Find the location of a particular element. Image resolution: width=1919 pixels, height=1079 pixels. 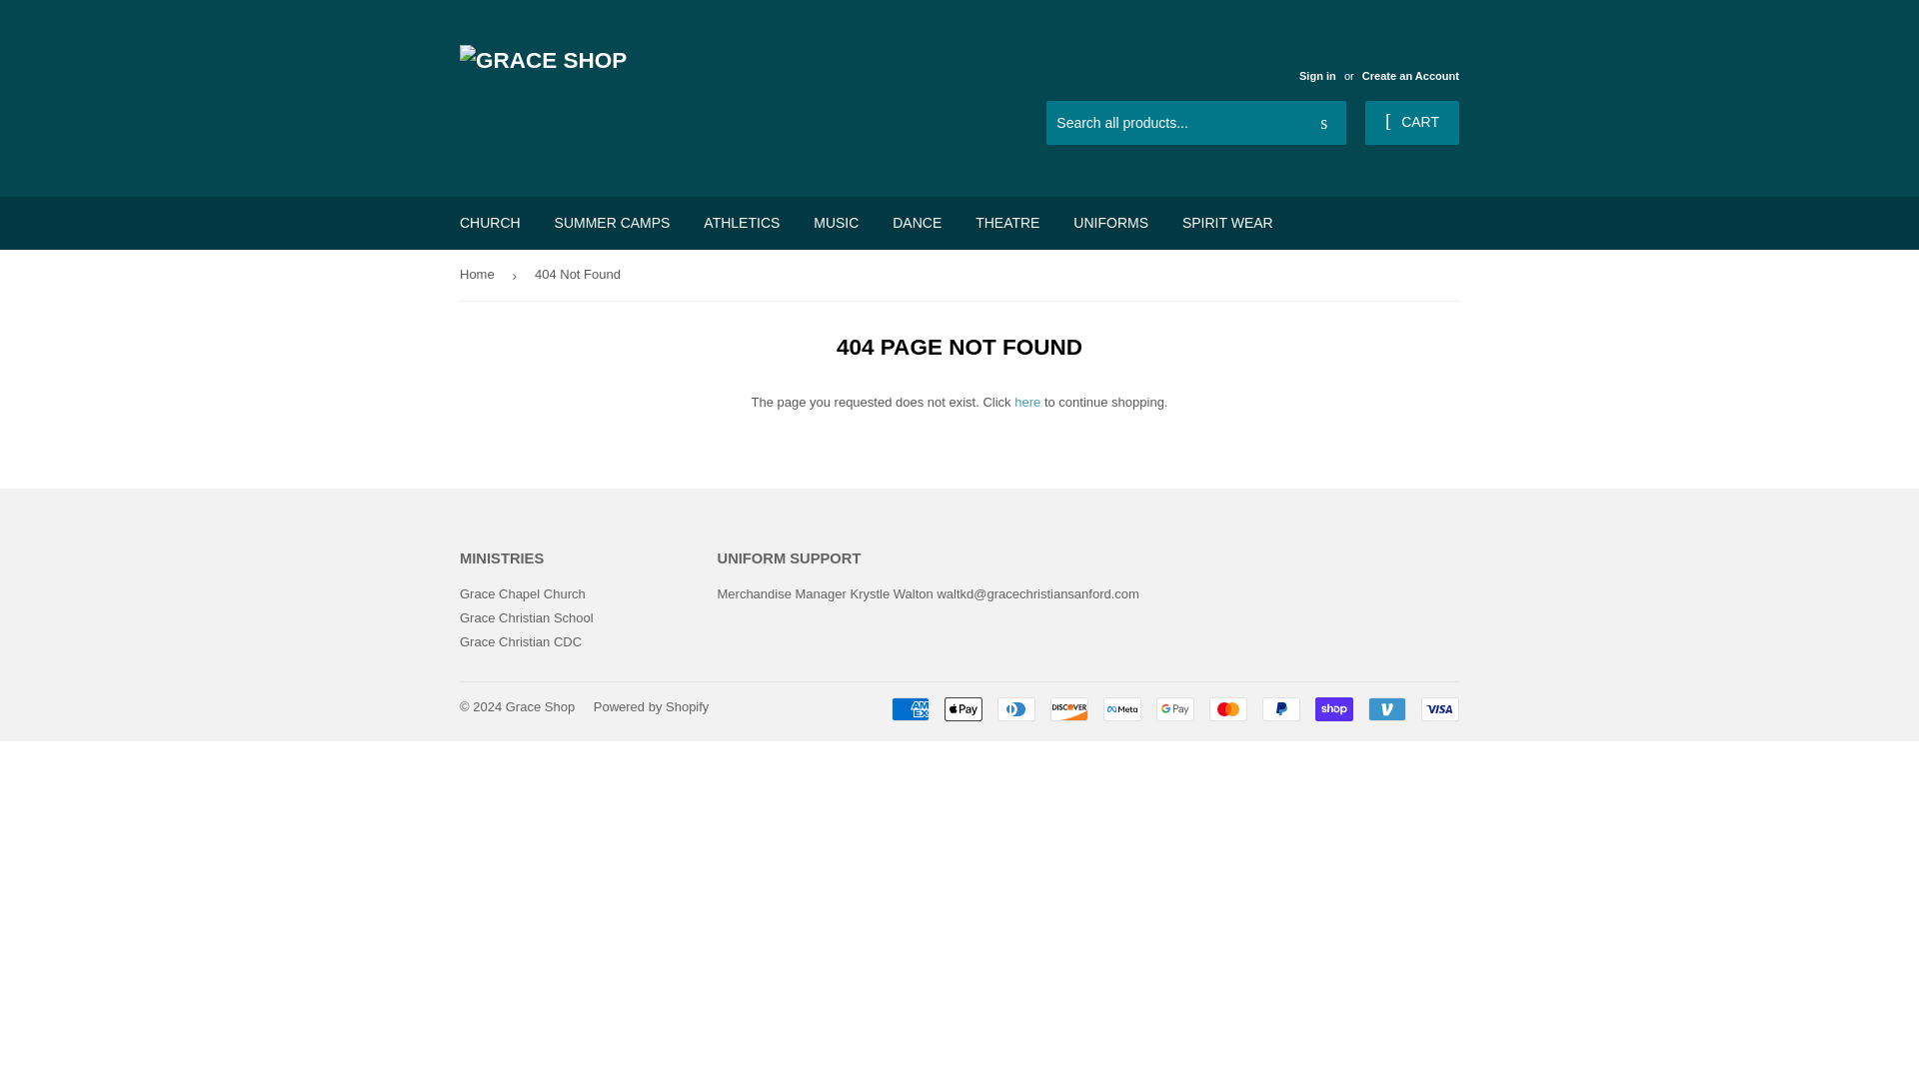

Grace Shop is located at coordinates (540, 705).